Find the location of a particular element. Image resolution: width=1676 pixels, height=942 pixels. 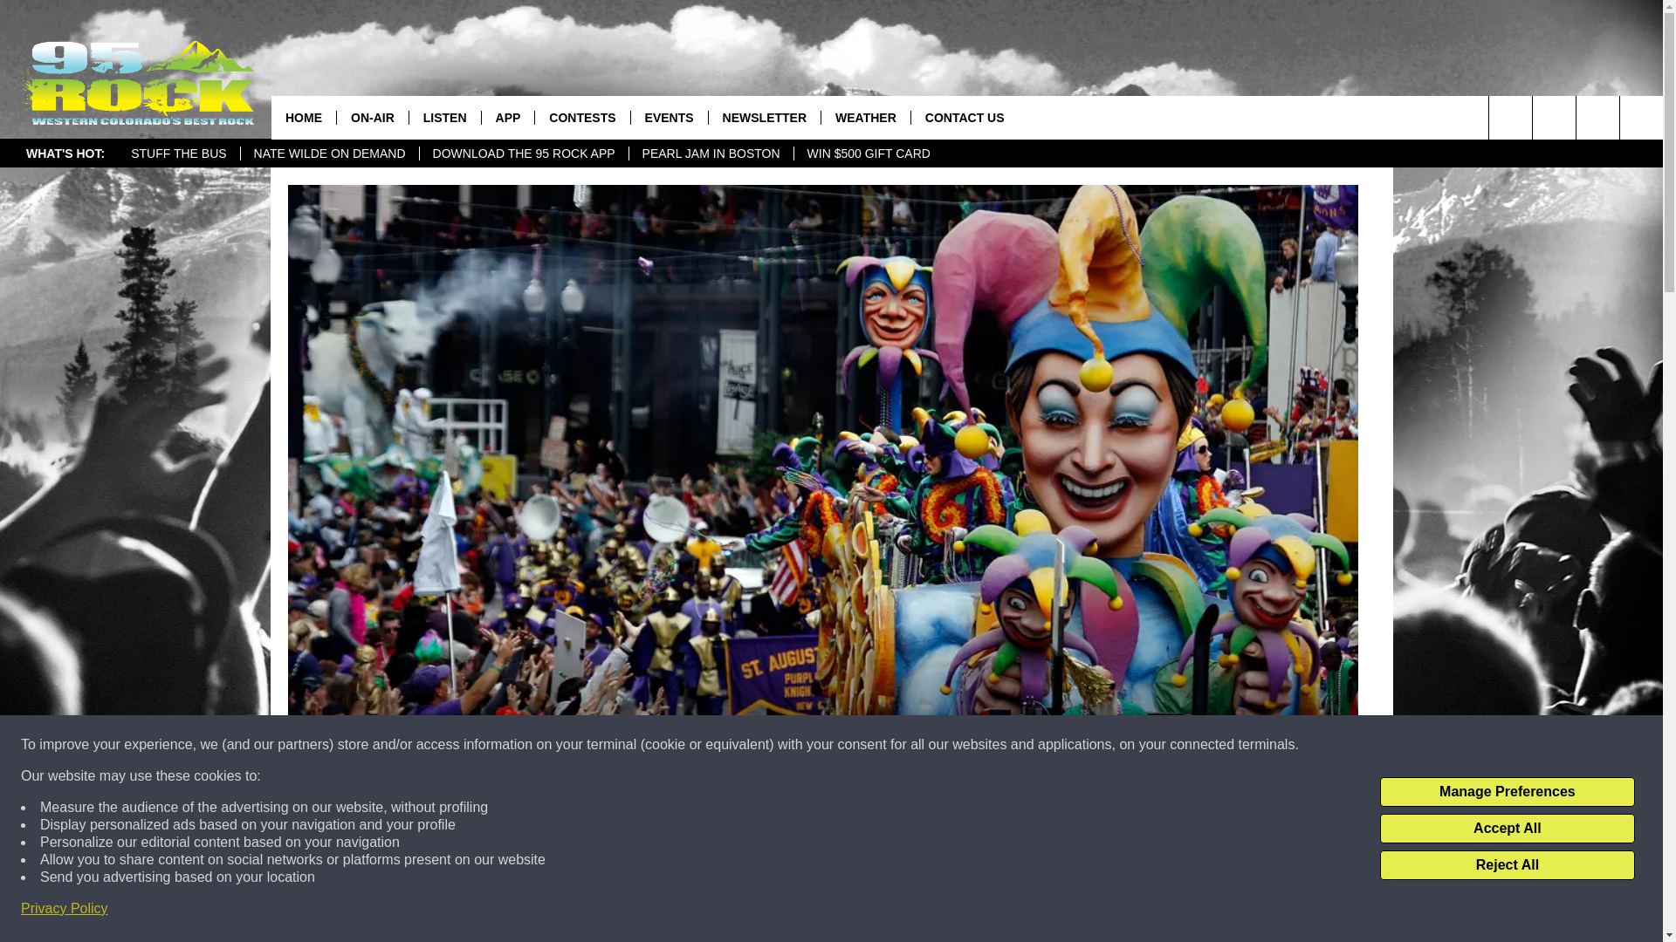

STUFF THE BUS is located at coordinates (178, 154).